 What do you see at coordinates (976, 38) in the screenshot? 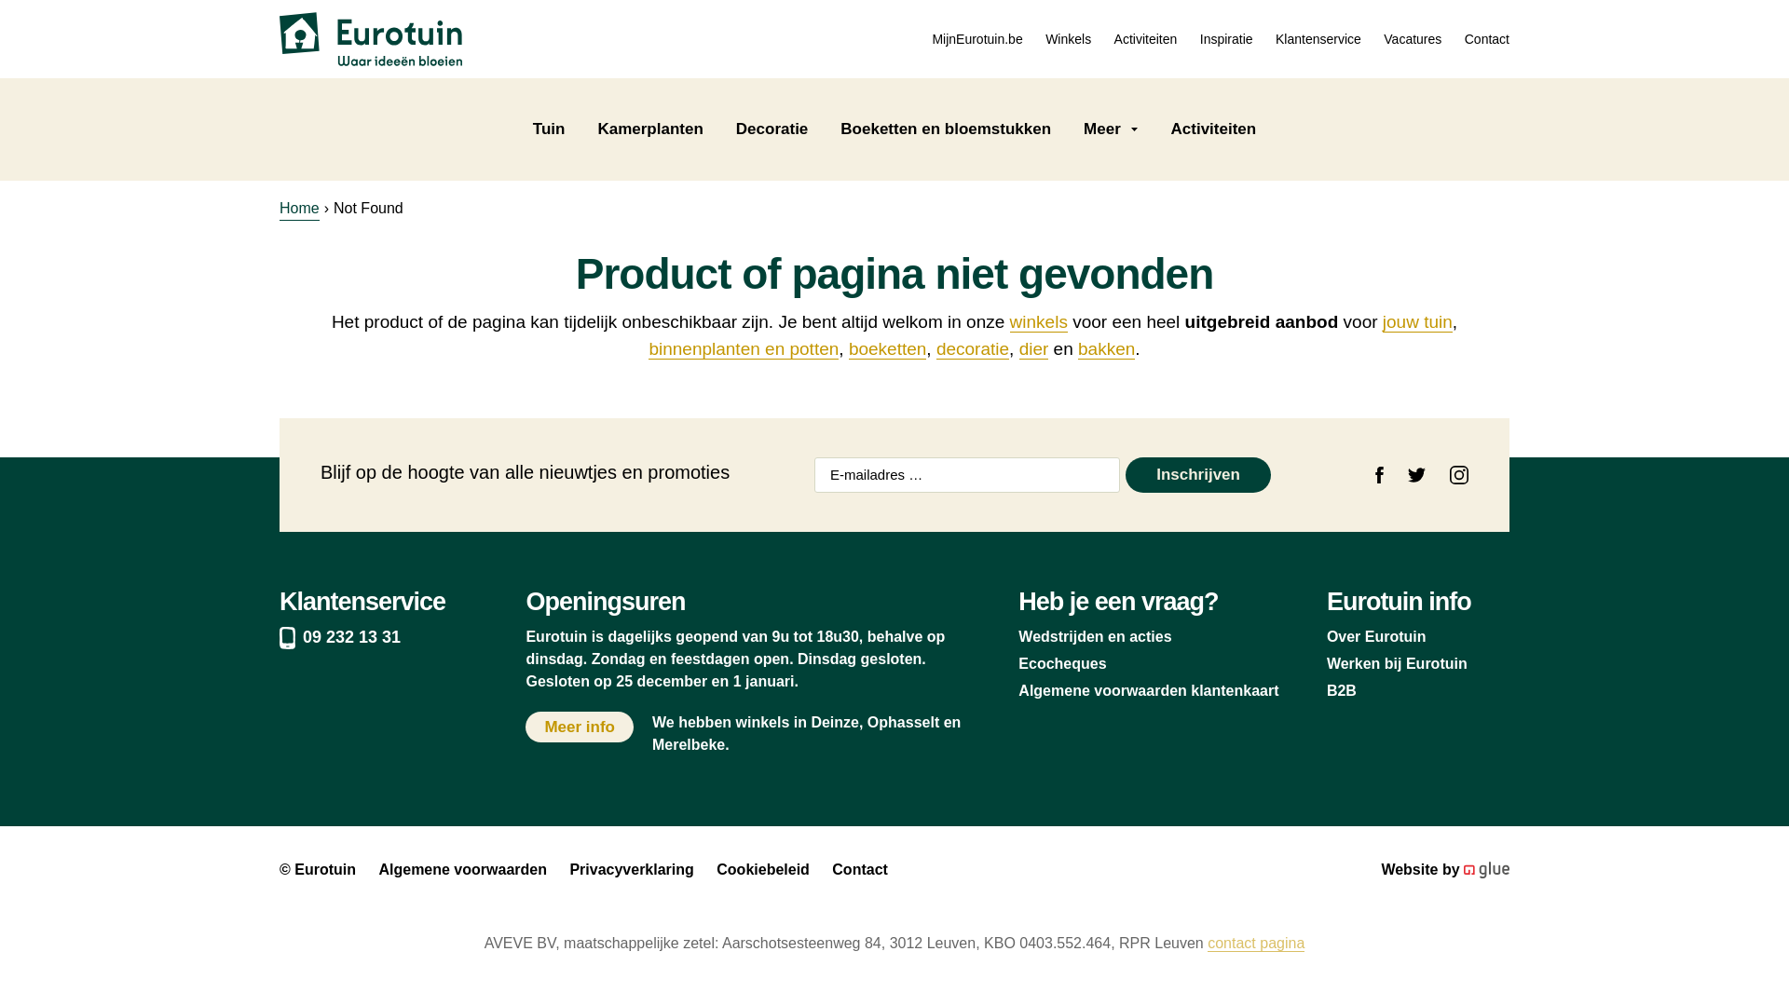
I see `MijnEurotuin.be` at bounding box center [976, 38].